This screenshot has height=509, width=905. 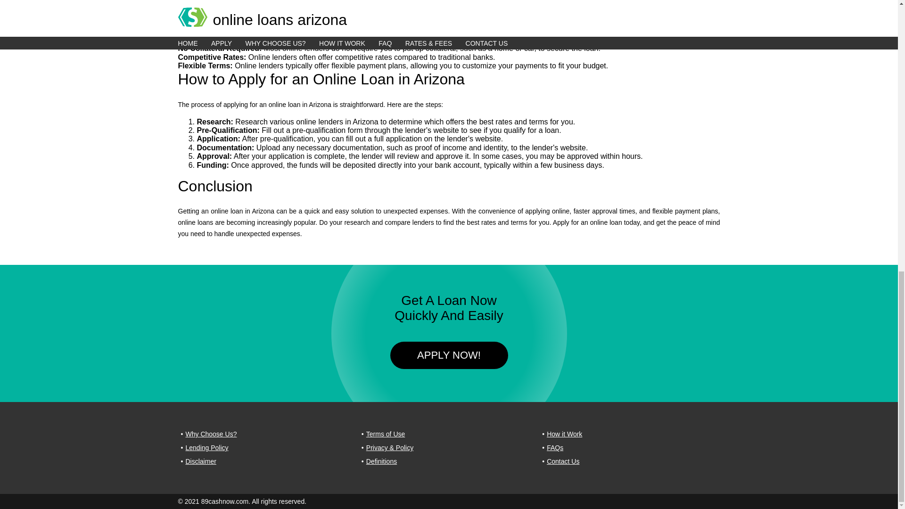 What do you see at coordinates (207, 448) in the screenshot?
I see `Lending Policy` at bounding box center [207, 448].